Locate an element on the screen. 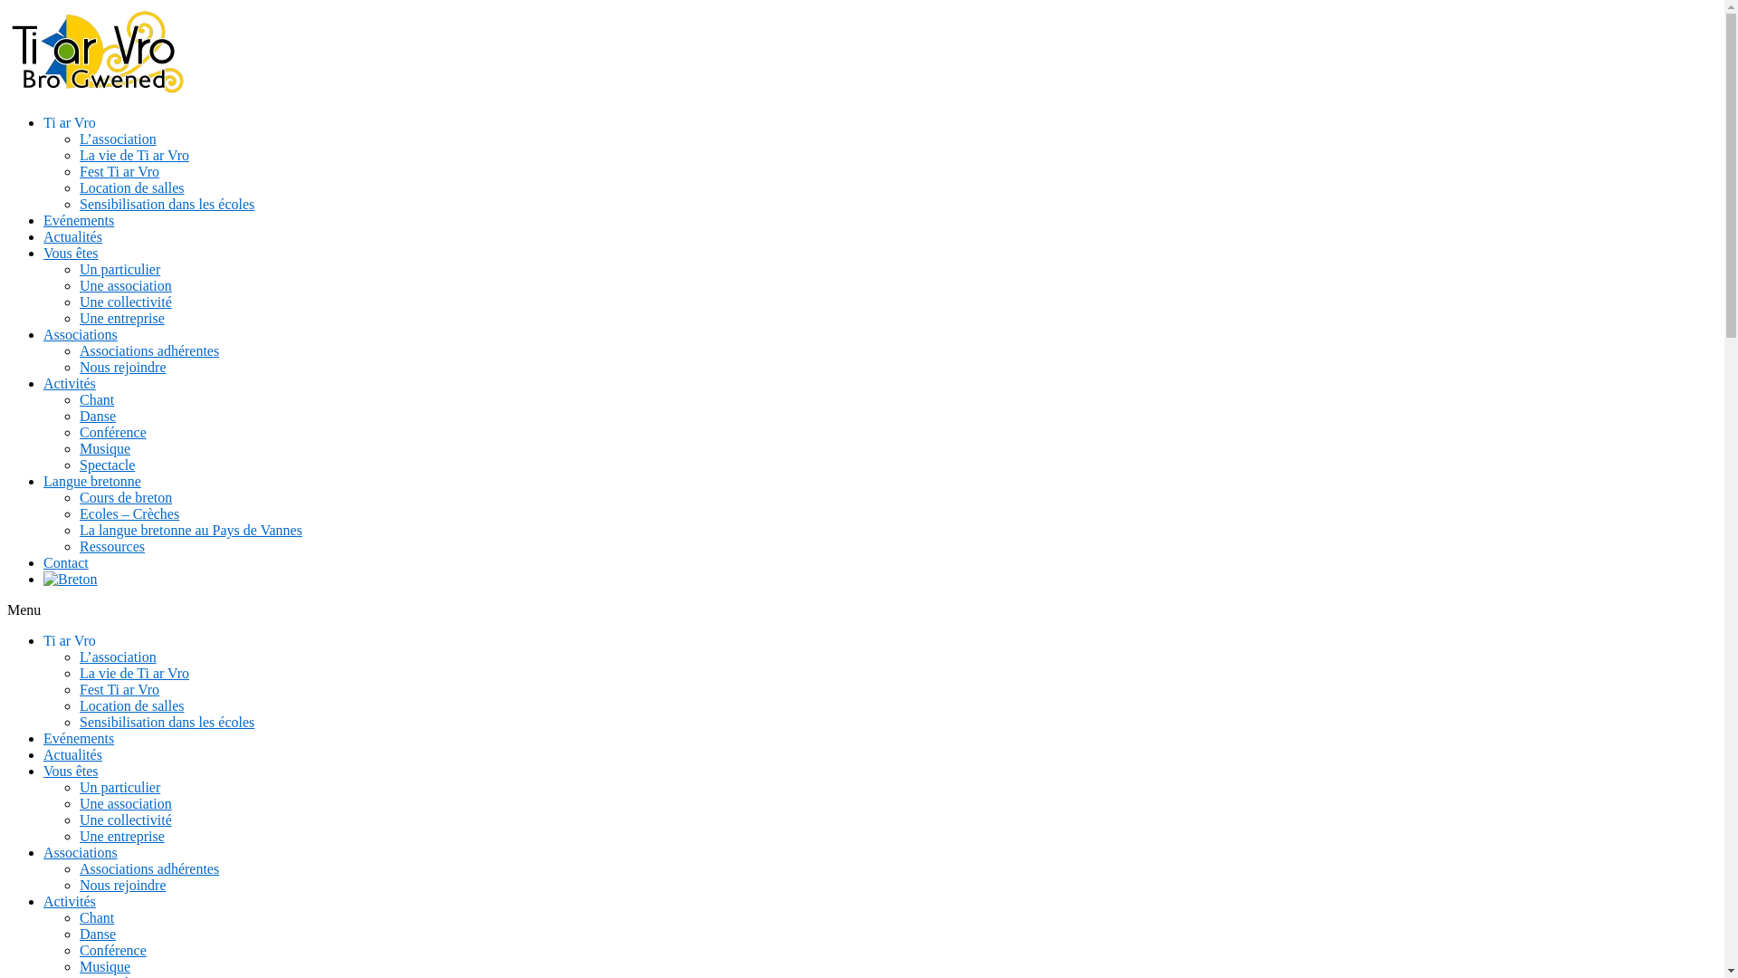 The image size is (1738, 978). Une entreprise is located at coordinates (122, 319).